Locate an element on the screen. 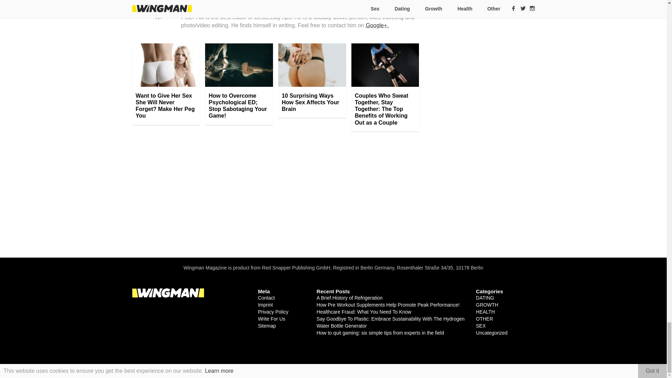 Image resolution: width=672 pixels, height=378 pixels. How to Overcome Psychological ED; Stop Sabotaging Your Game! is located at coordinates (239, 106).